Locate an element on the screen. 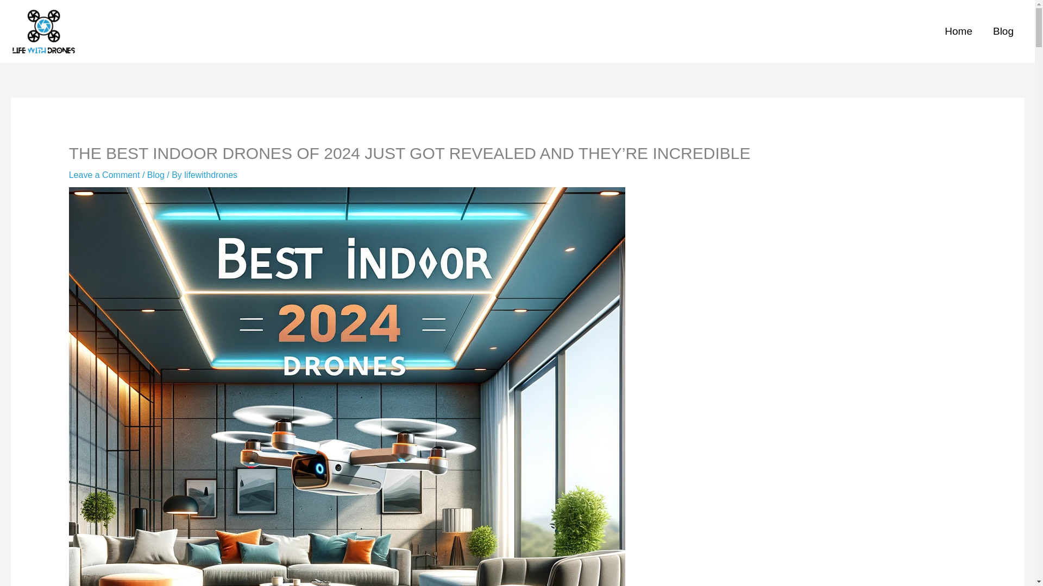 Image resolution: width=1043 pixels, height=586 pixels. lifewithdrones is located at coordinates (211, 175).